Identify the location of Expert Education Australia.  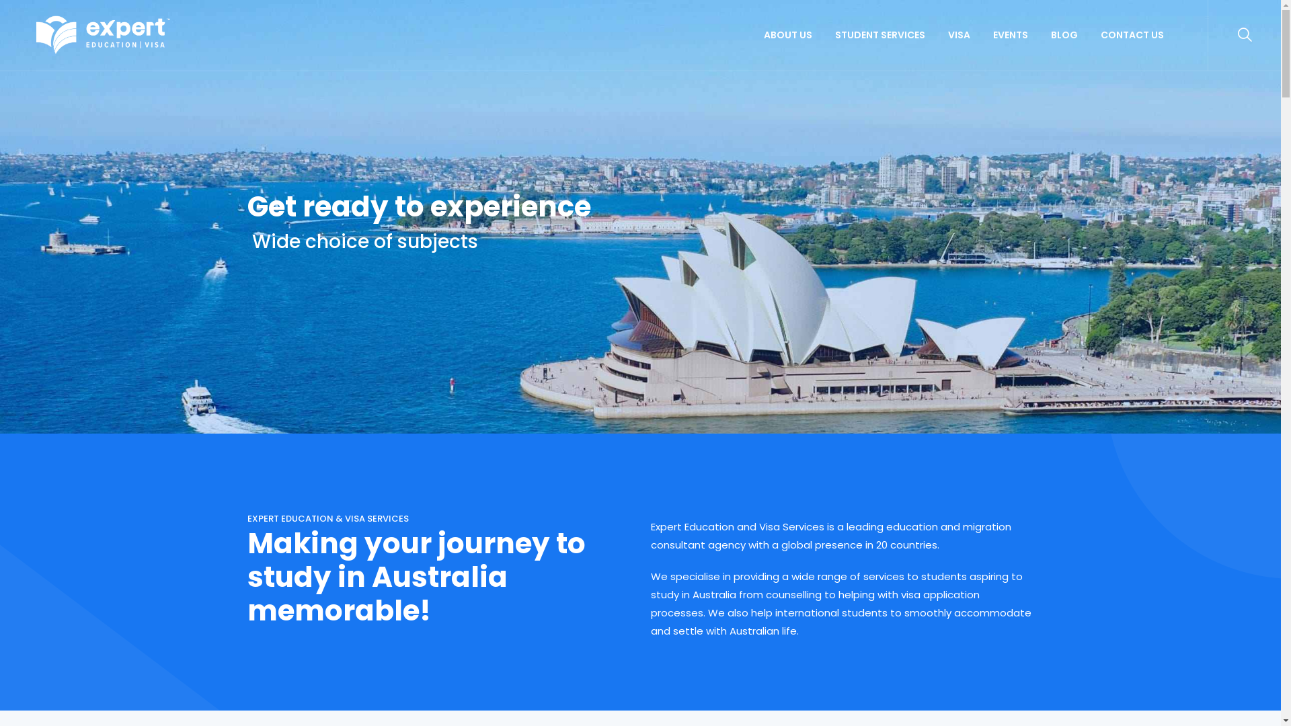
(104, 35).